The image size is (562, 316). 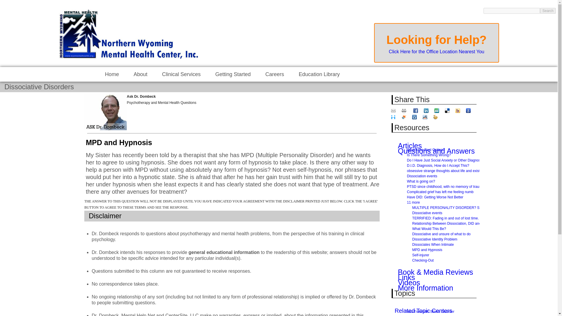 I want to click on About, so click(x=140, y=74).